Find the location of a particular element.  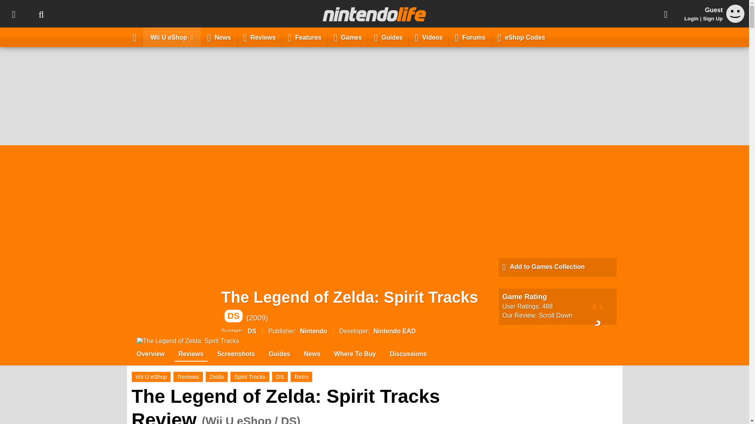

Nintendo Life is located at coordinates (374, 14).